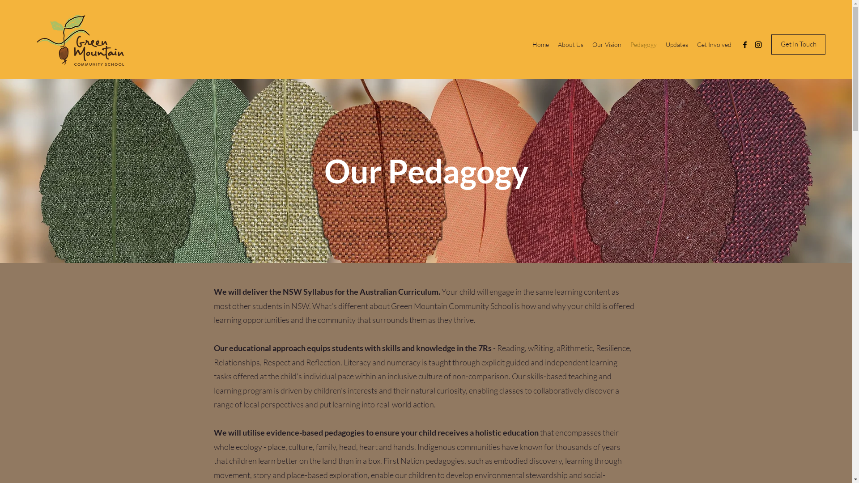  I want to click on Home, so click(540, 45).